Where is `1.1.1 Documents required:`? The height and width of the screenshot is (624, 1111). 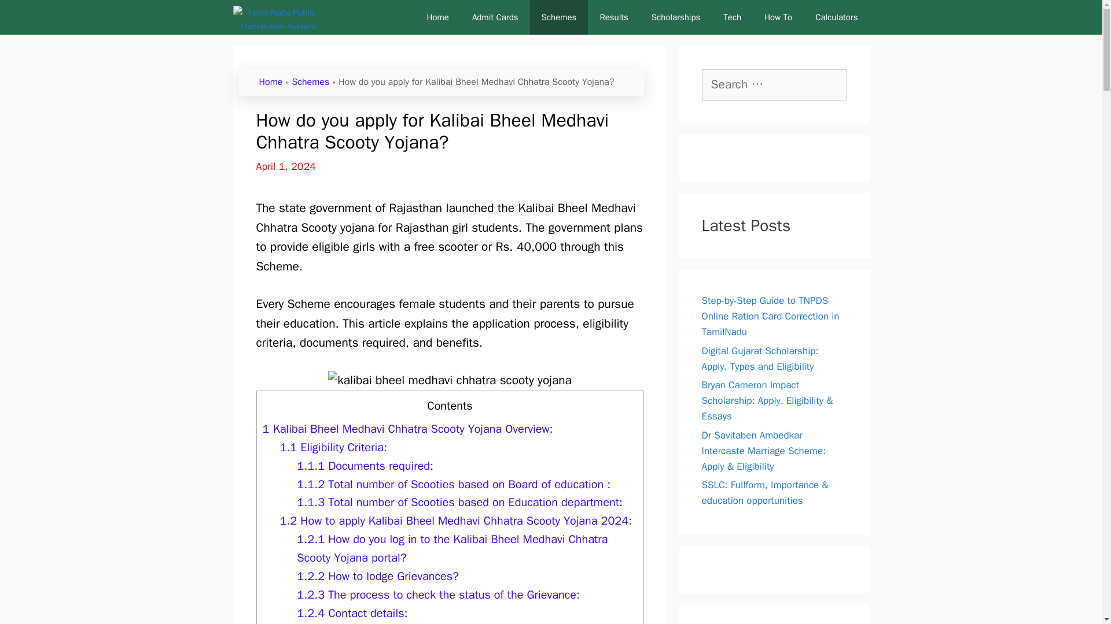 1.1.1 Documents required: is located at coordinates (365, 466).